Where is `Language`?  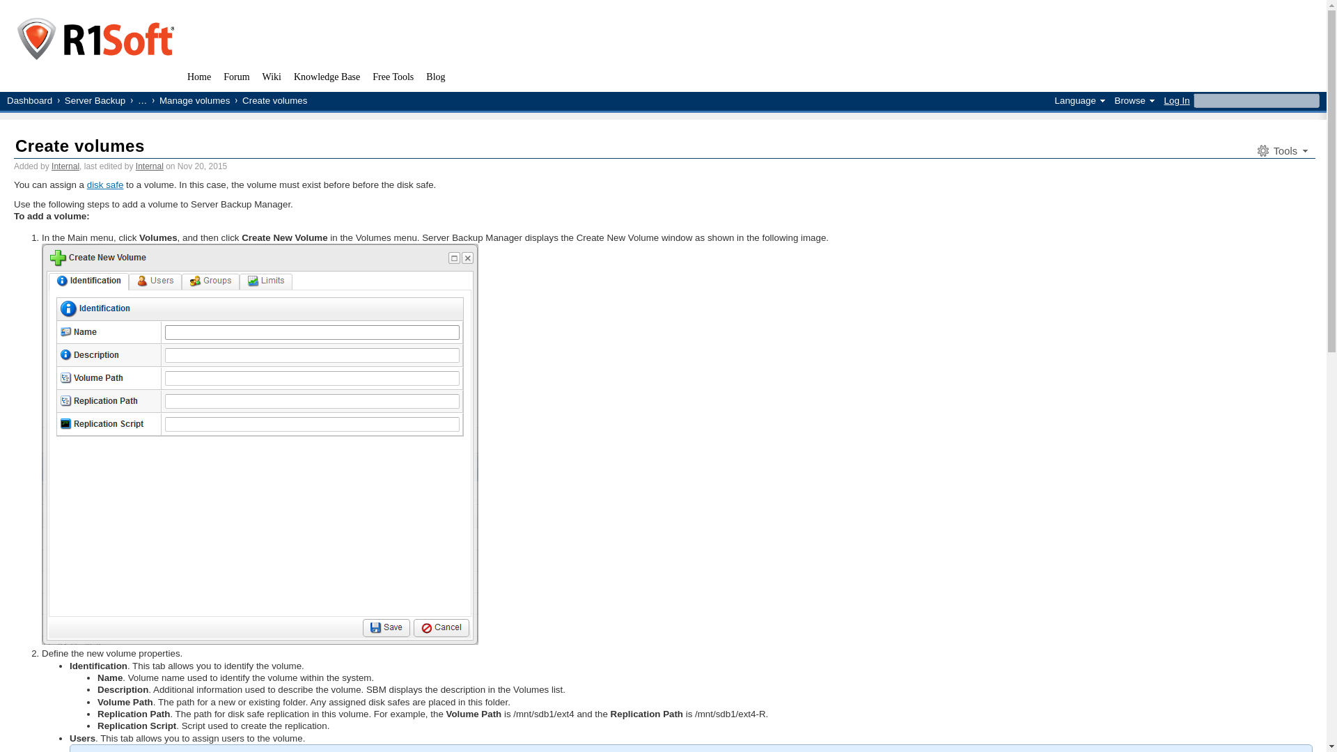 Language is located at coordinates (1079, 100).